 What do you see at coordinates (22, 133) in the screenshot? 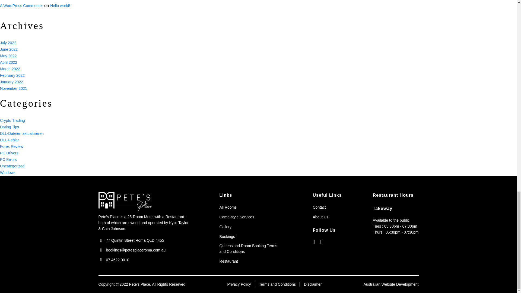
I see `DLL-Dateien aktualisieren` at bounding box center [22, 133].